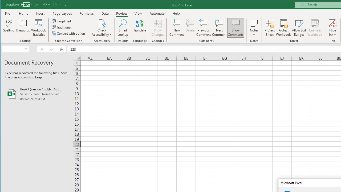 The width and height of the screenshot is (341, 192). Describe the element at coordinates (315, 28) in the screenshot. I see `Unshare Workbook` at that location.